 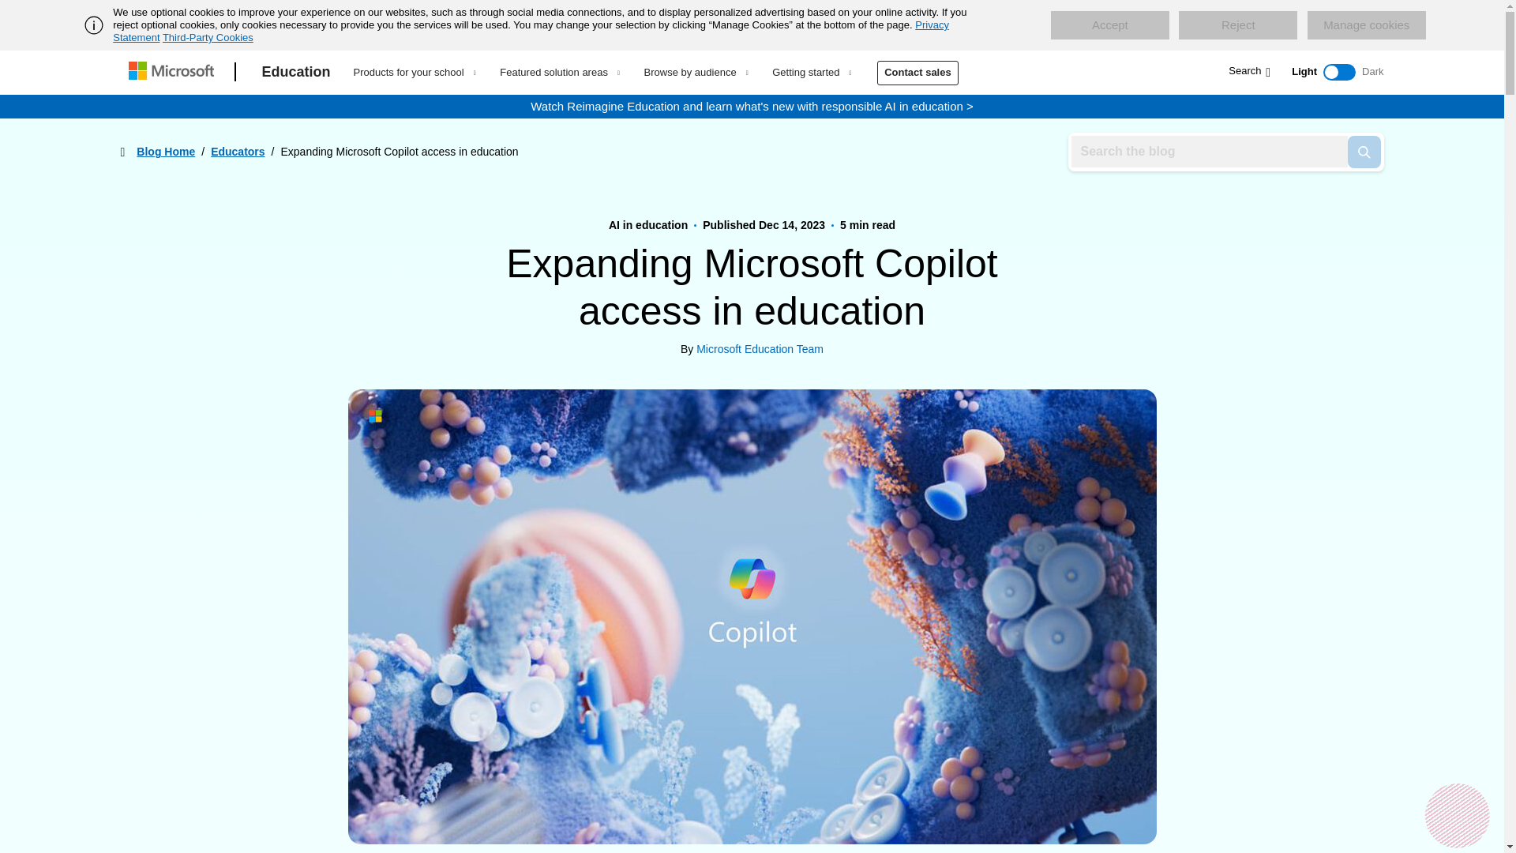 I want to click on Manage cookies, so click(x=1366, y=25).